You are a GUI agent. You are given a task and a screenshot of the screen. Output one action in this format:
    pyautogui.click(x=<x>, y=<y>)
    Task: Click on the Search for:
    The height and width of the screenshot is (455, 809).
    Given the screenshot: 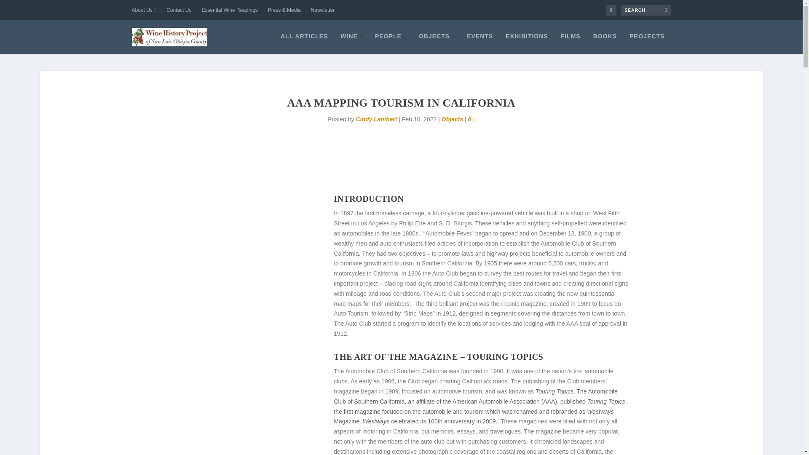 What is the action you would take?
    pyautogui.click(x=646, y=10)
    